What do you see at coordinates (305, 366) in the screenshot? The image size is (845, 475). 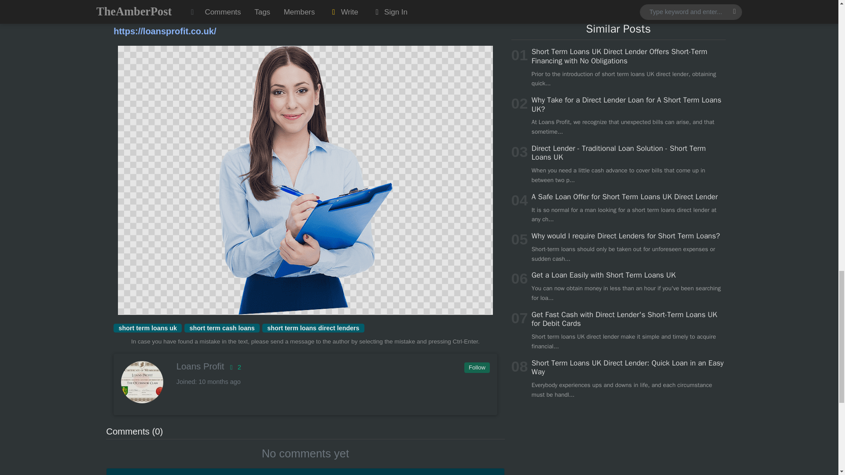 I see `Loans Profit 2` at bounding box center [305, 366].